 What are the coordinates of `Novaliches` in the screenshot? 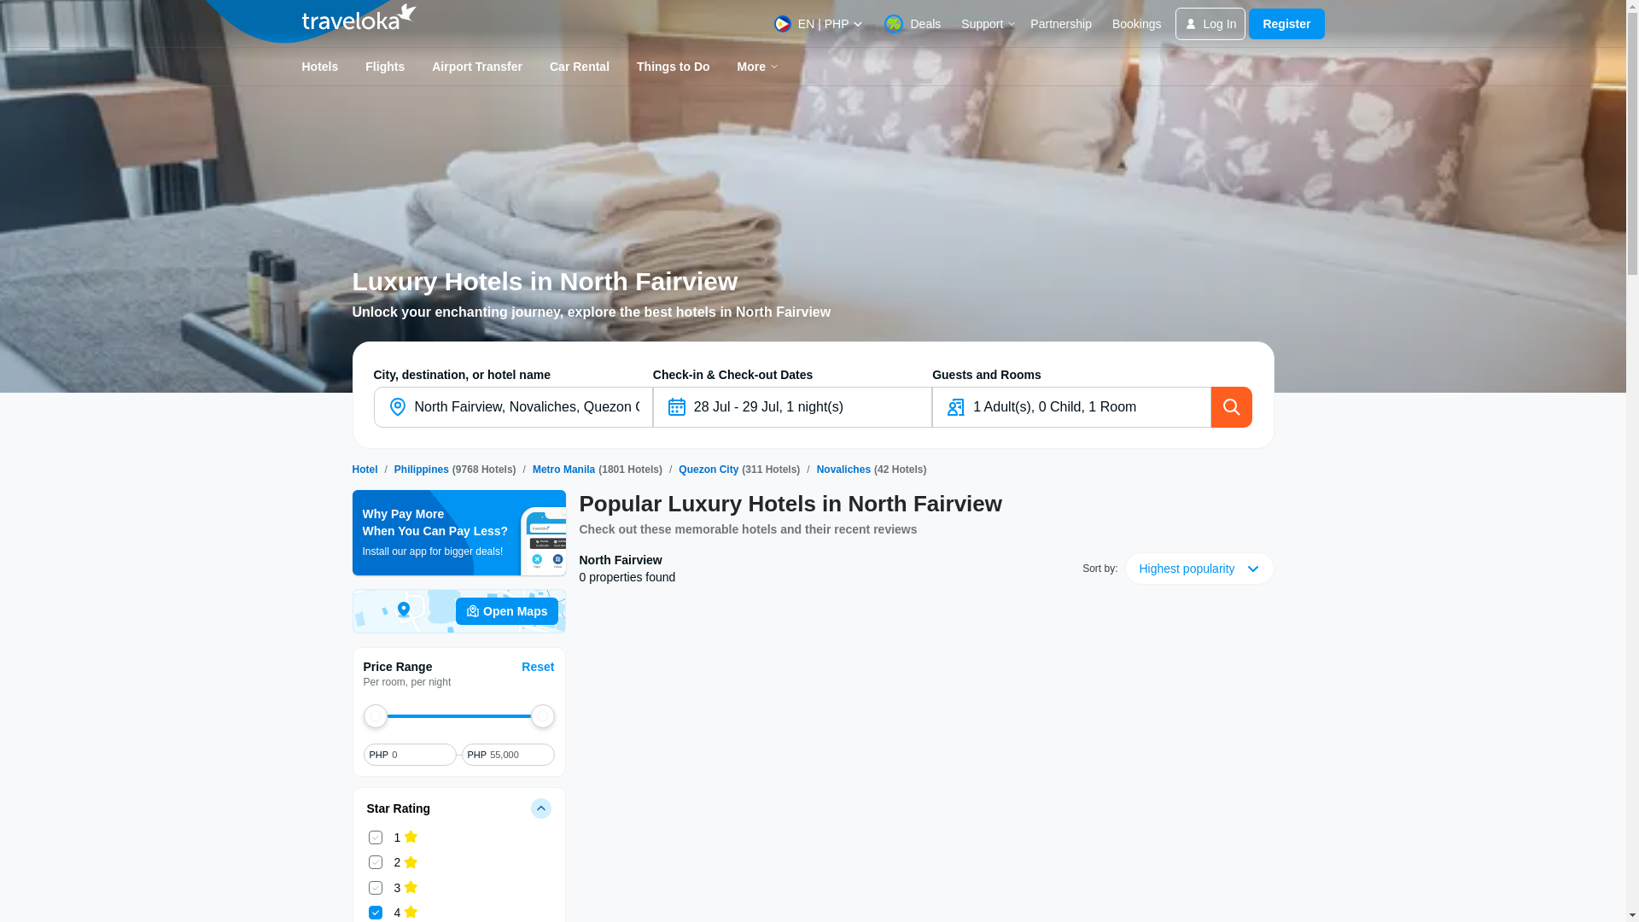 It's located at (843, 470).